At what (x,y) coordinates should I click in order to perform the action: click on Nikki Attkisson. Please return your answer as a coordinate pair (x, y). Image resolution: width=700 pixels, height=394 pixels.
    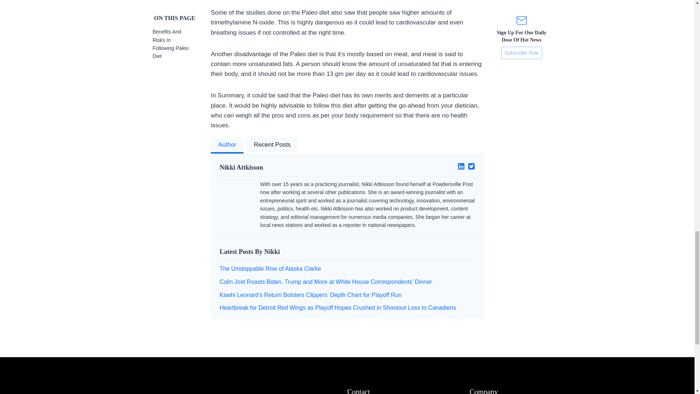
    Looking at the image, I should click on (280, 168).